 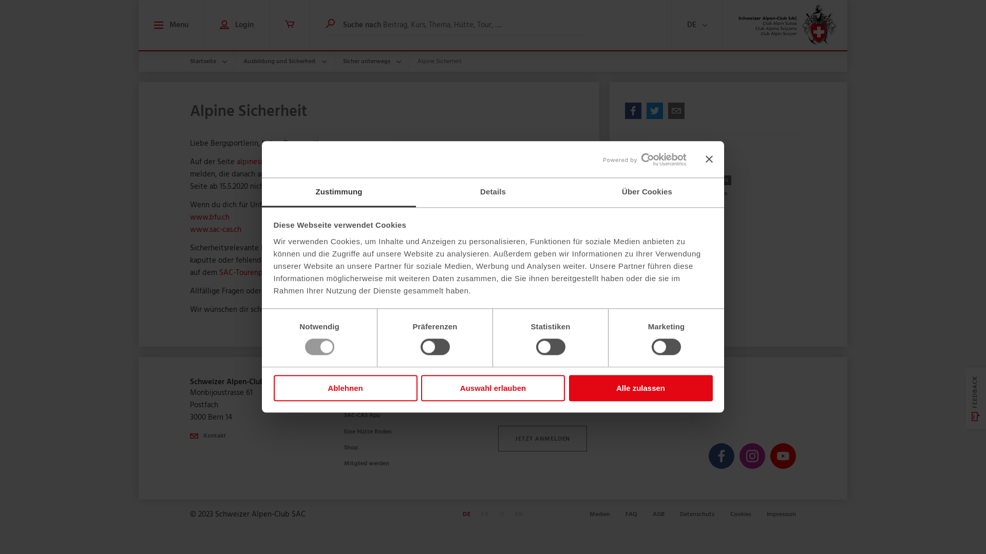 I want to click on alpinesicherheit(at)sac-cas.ch, so click(x=404, y=291).